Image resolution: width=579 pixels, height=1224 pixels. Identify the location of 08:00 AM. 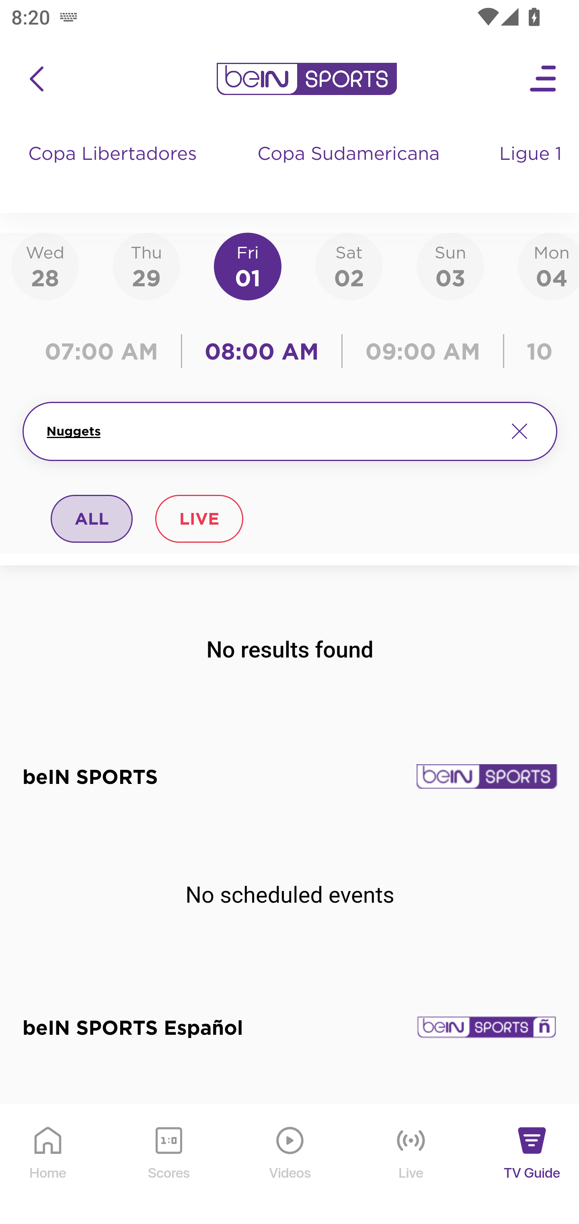
(262, 351).